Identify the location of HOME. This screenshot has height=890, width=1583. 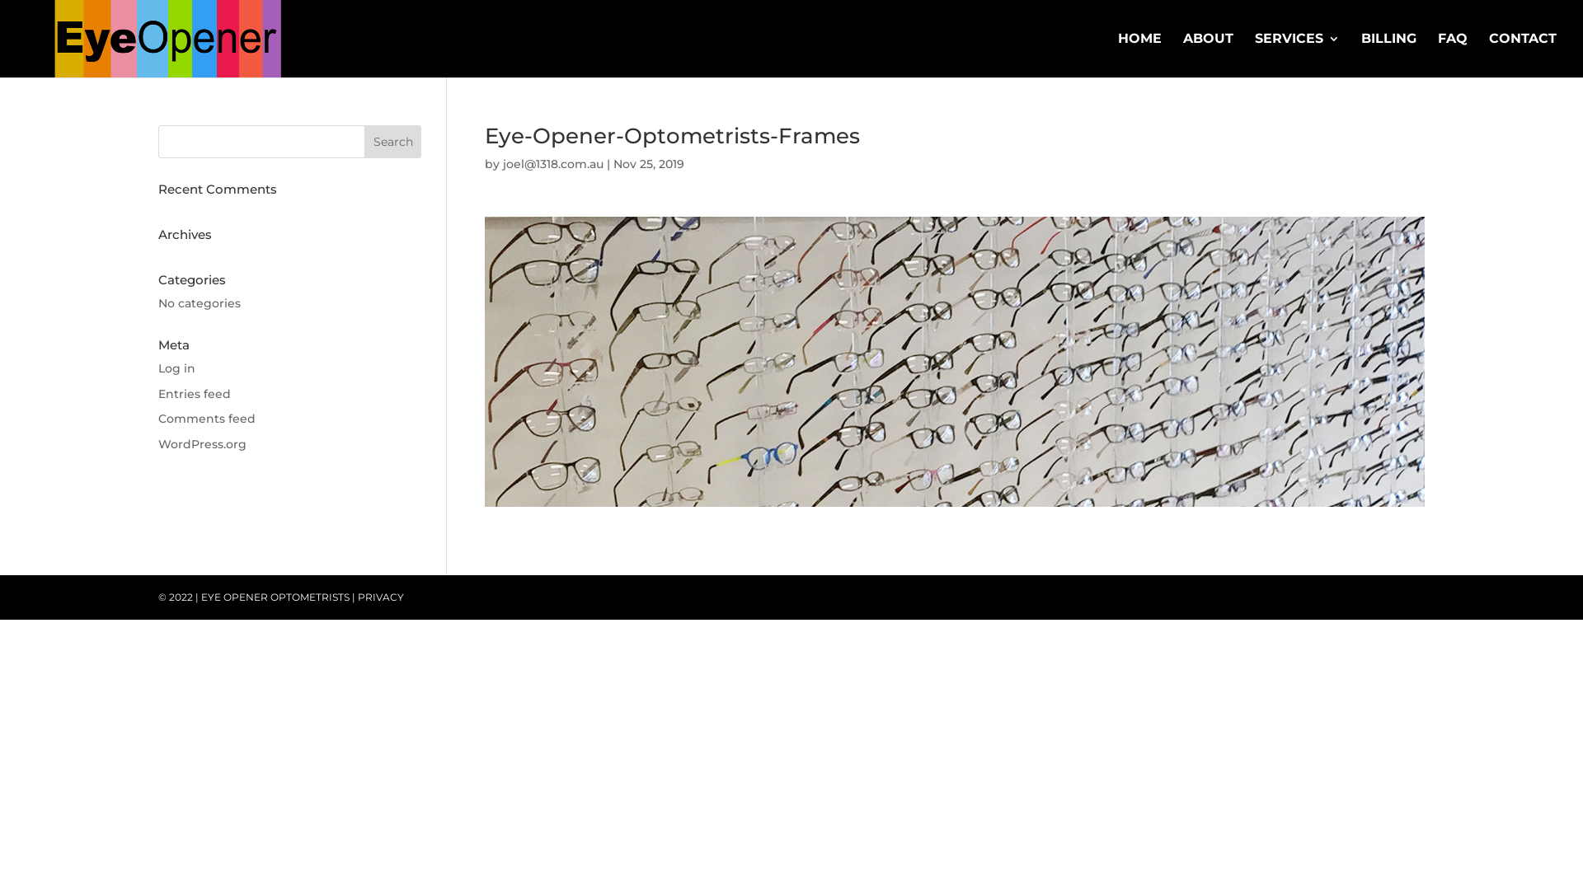
(1139, 55).